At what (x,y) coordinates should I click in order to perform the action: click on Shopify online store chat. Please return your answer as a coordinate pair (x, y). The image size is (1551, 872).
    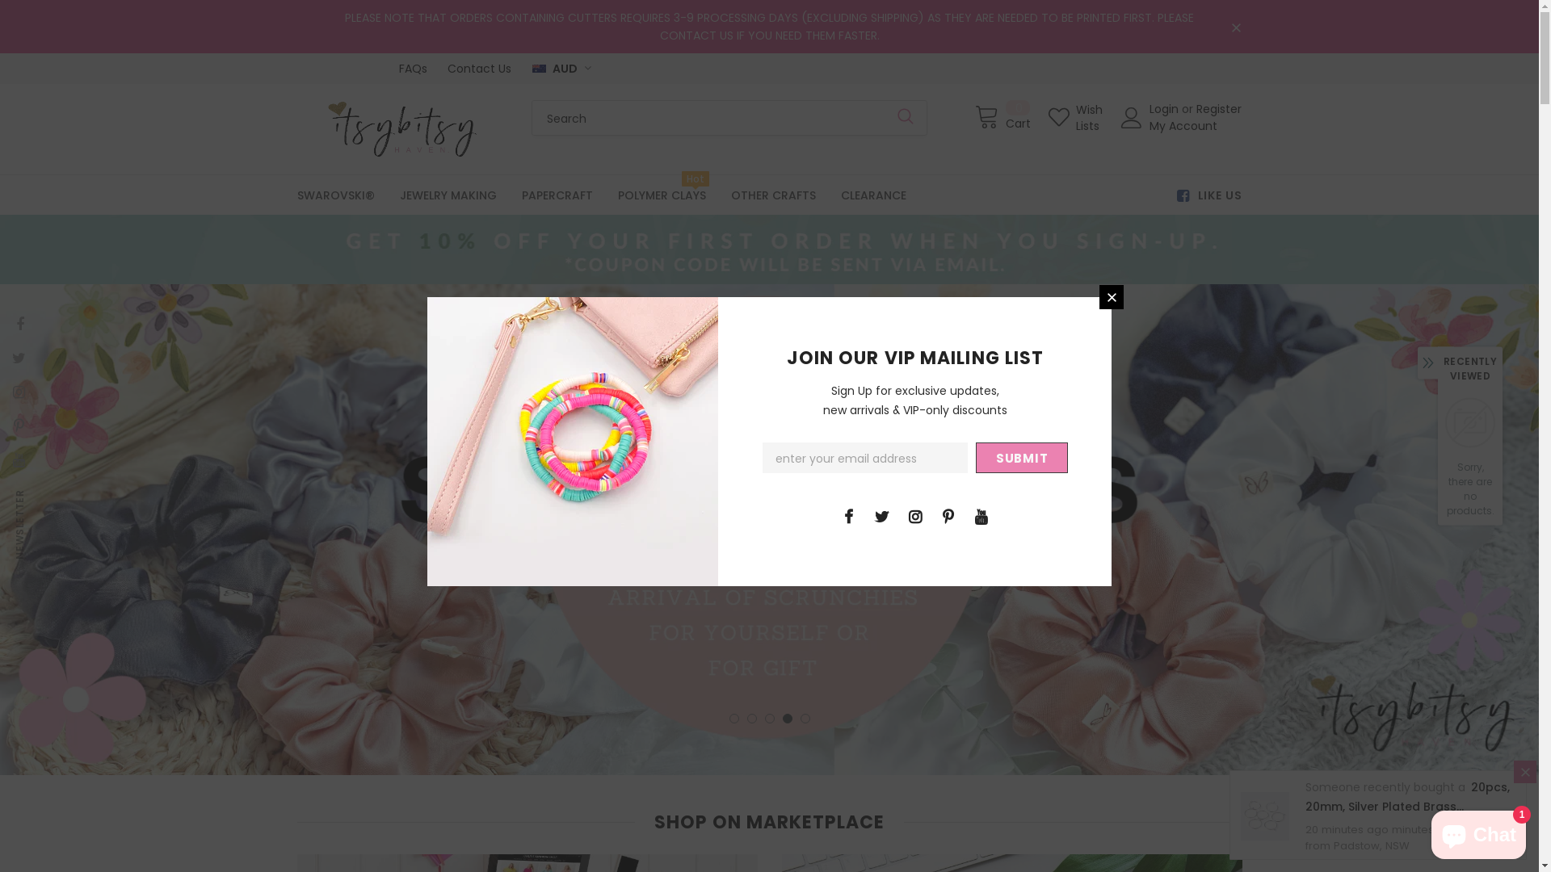
    Looking at the image, I should click on (1478, 832).